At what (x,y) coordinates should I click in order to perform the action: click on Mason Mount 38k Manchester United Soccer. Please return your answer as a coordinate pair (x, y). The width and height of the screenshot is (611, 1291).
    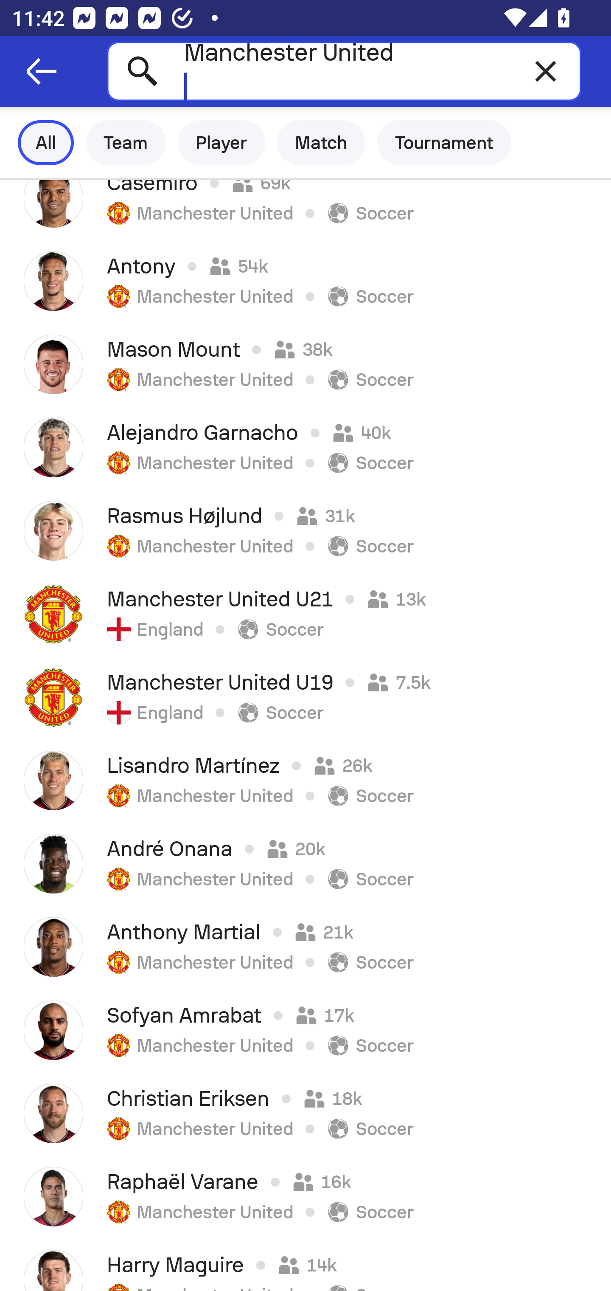
    Looking at the image, I should click on (305, 364).